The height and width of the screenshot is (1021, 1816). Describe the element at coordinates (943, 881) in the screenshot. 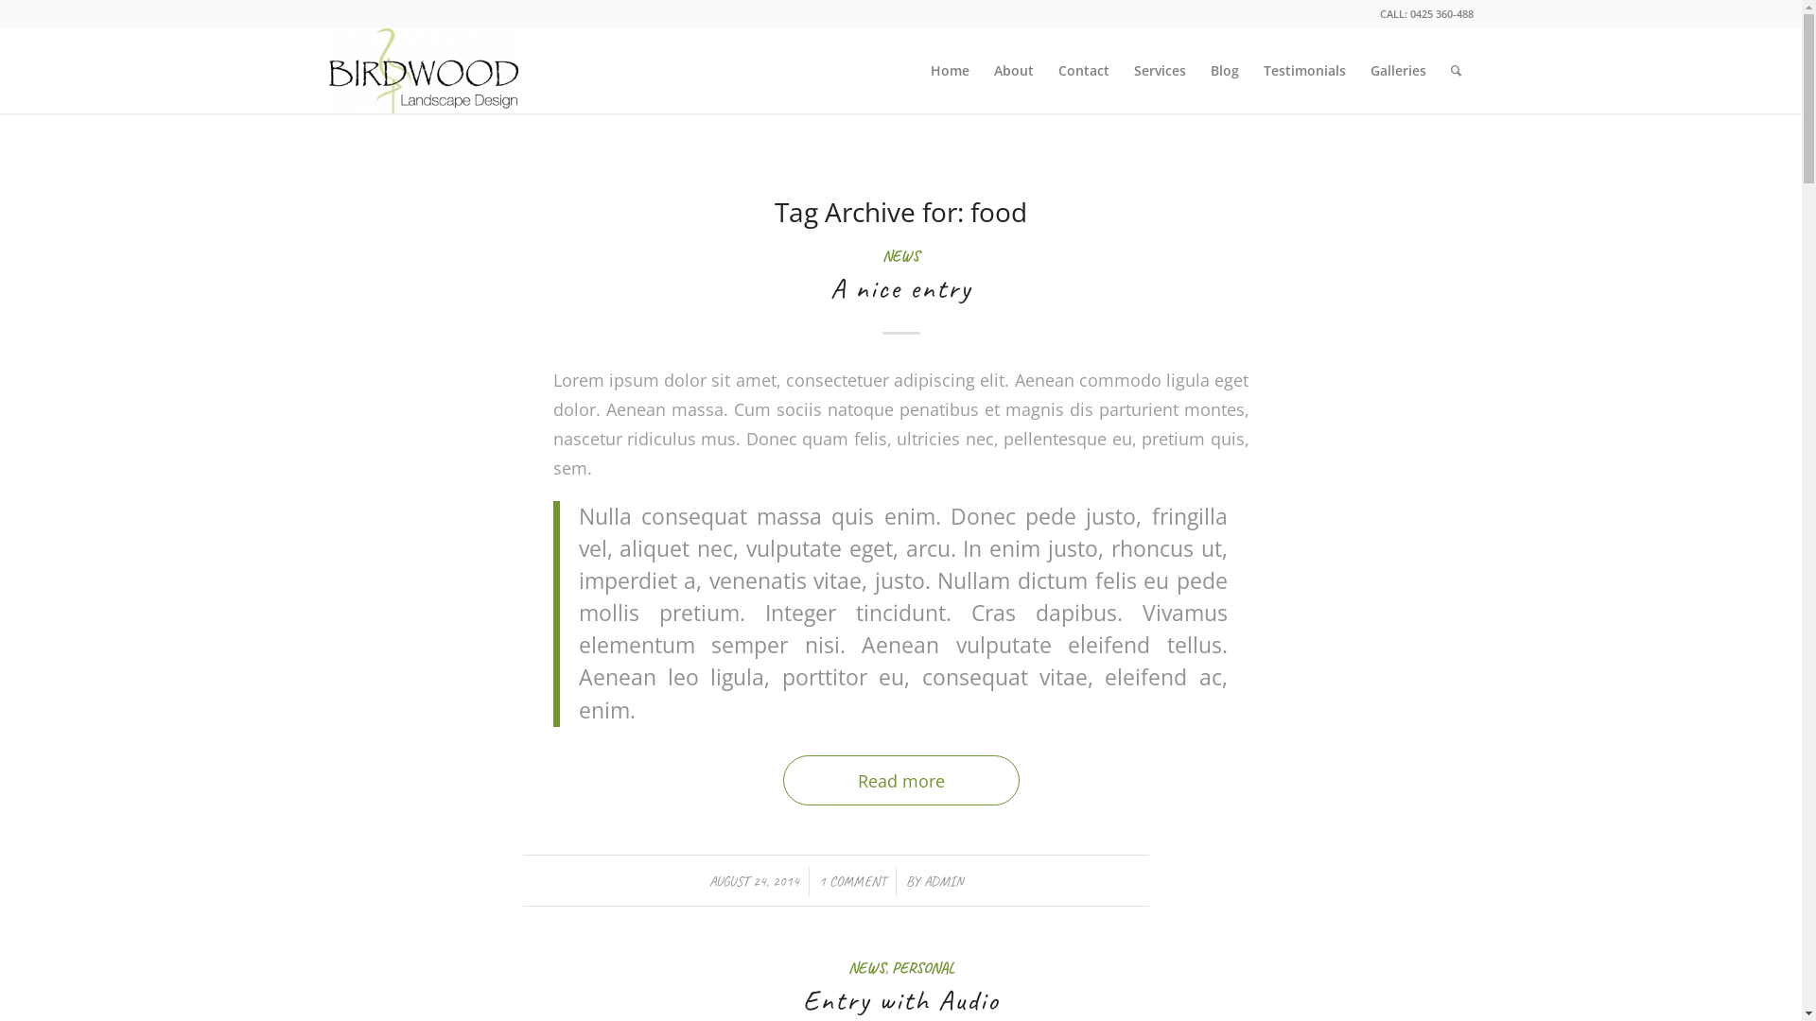

I see `ADMIN` at that location.